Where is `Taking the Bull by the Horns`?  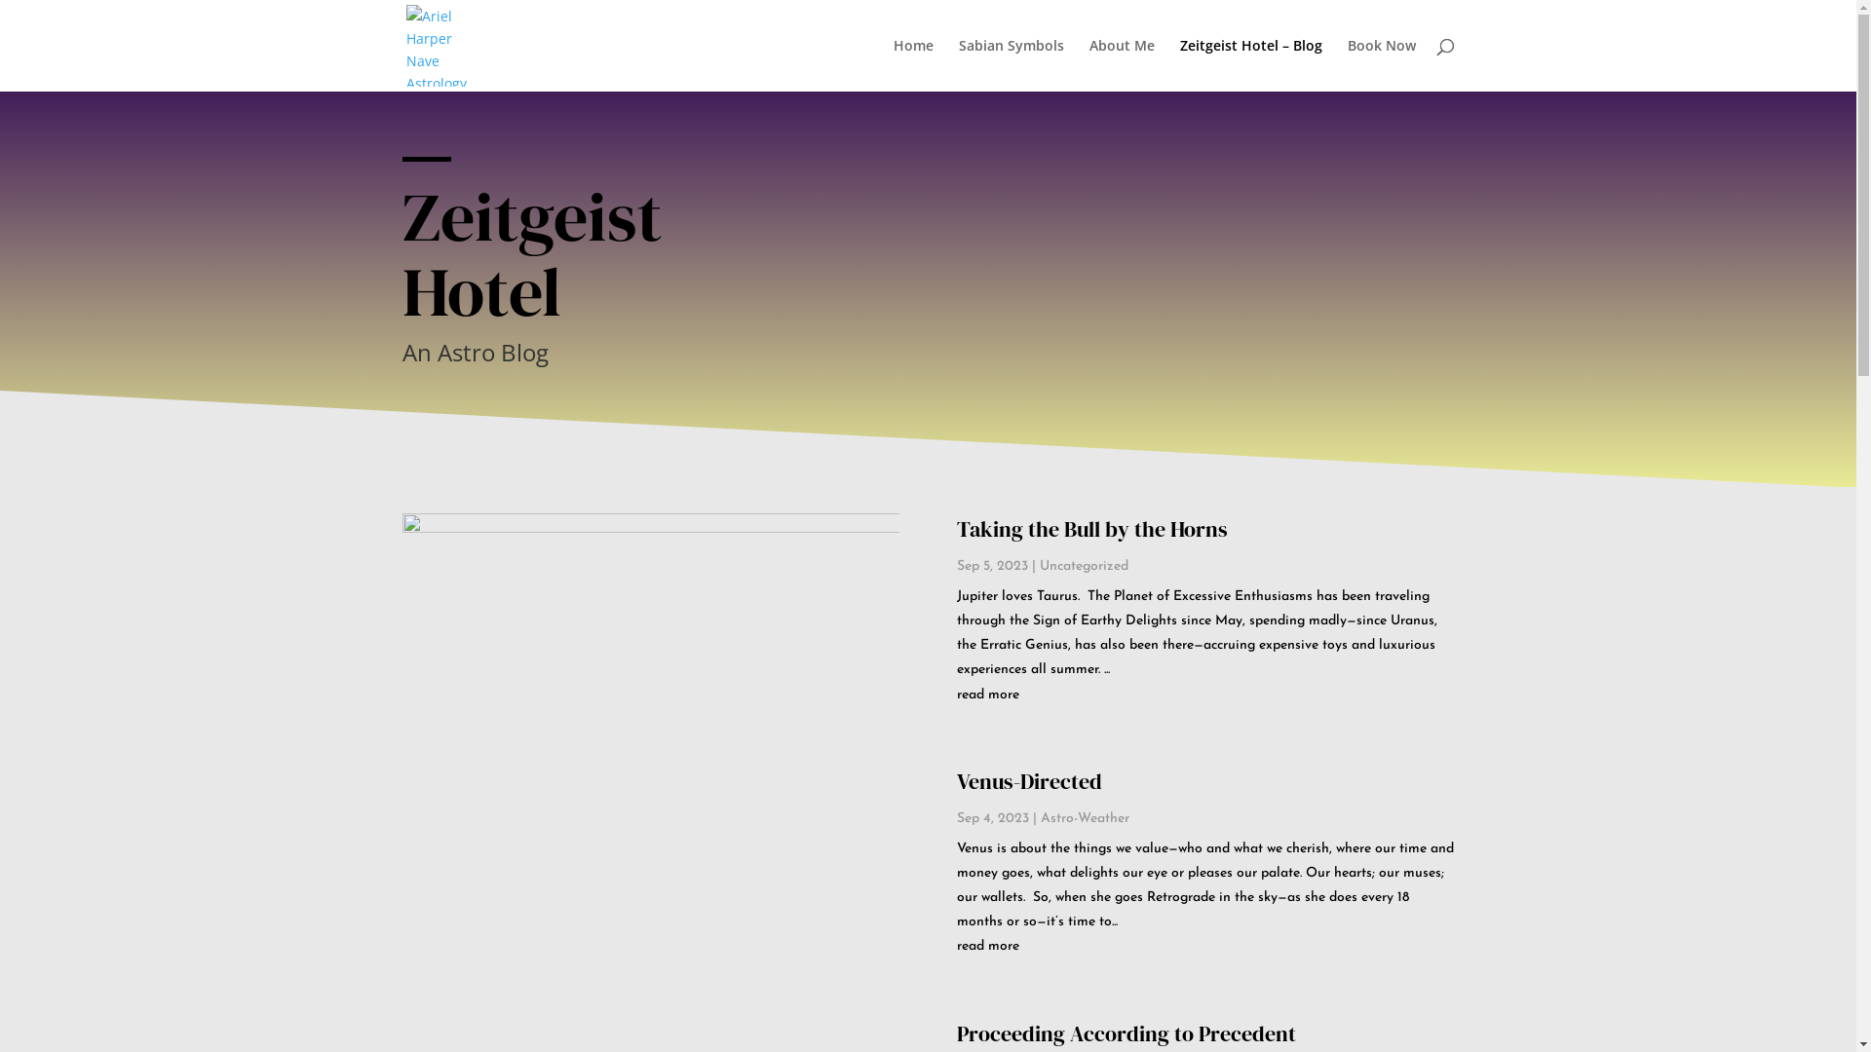
Taking the Bull by the Horns is located at coordinates (1092, 529).